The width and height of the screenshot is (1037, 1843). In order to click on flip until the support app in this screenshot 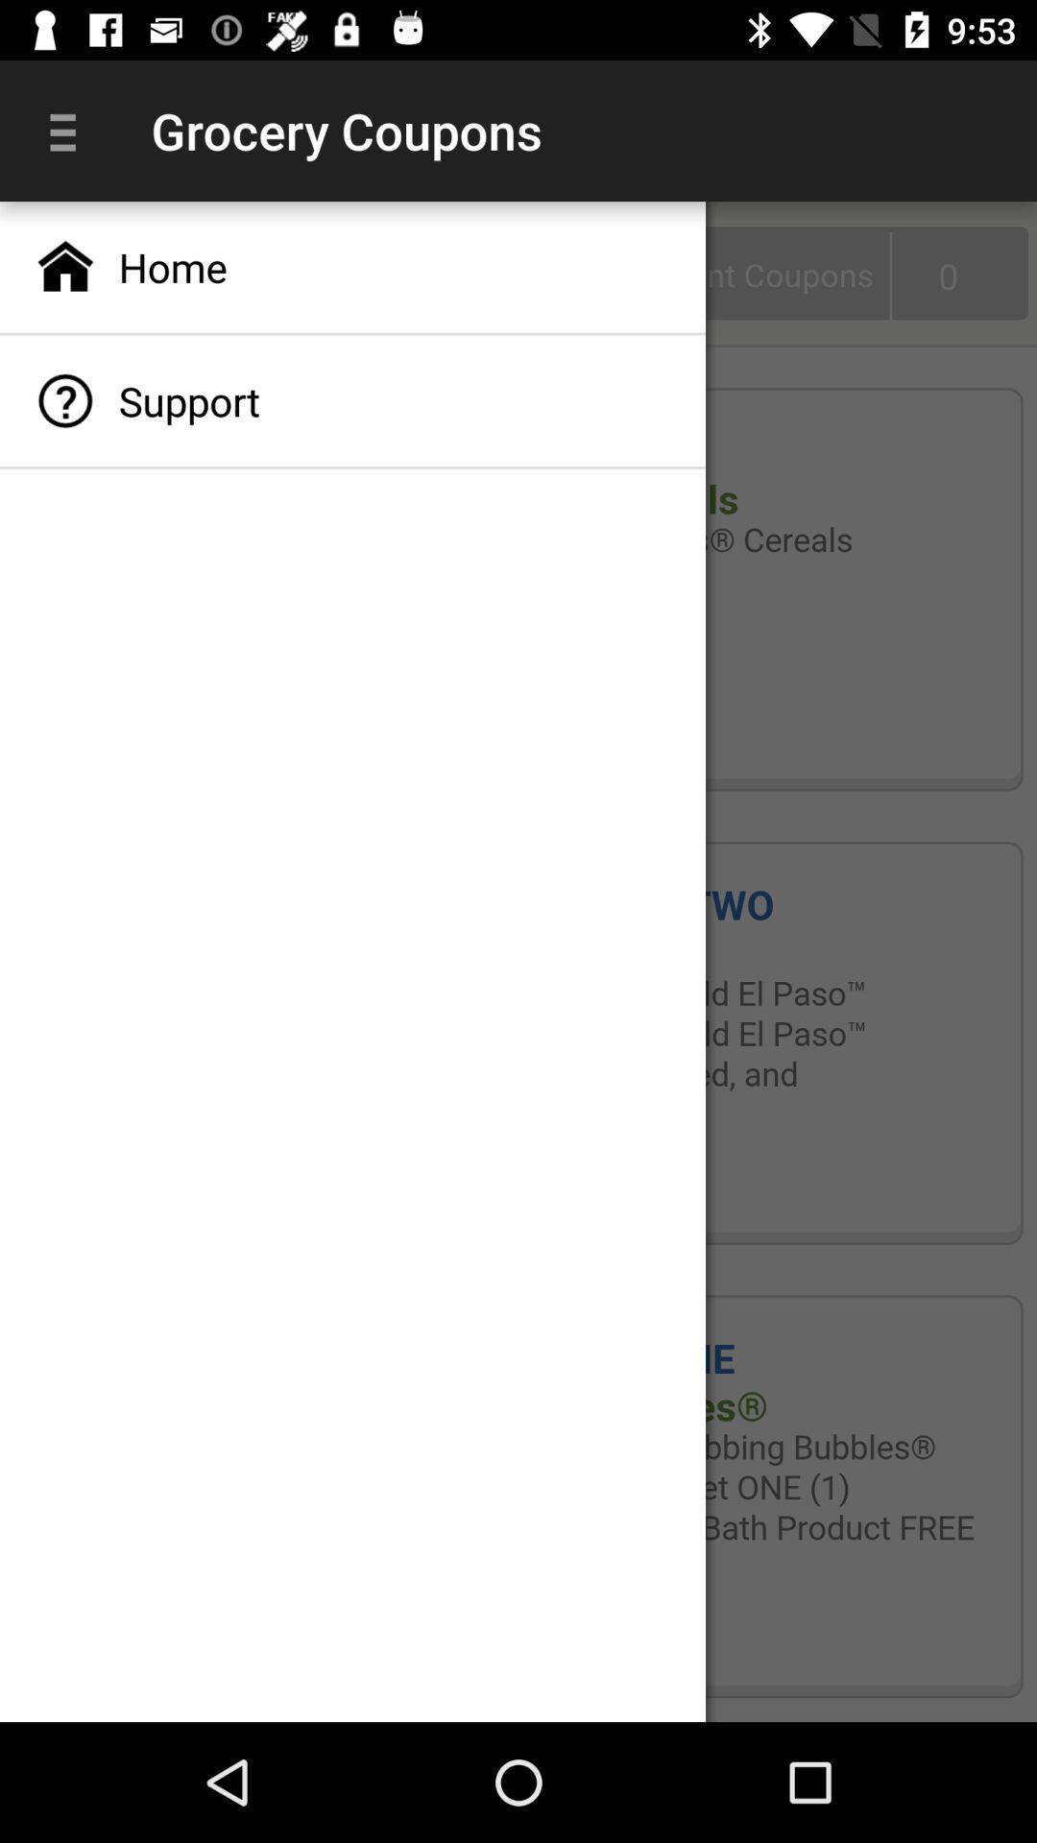, I will do `click(353, 401)`.